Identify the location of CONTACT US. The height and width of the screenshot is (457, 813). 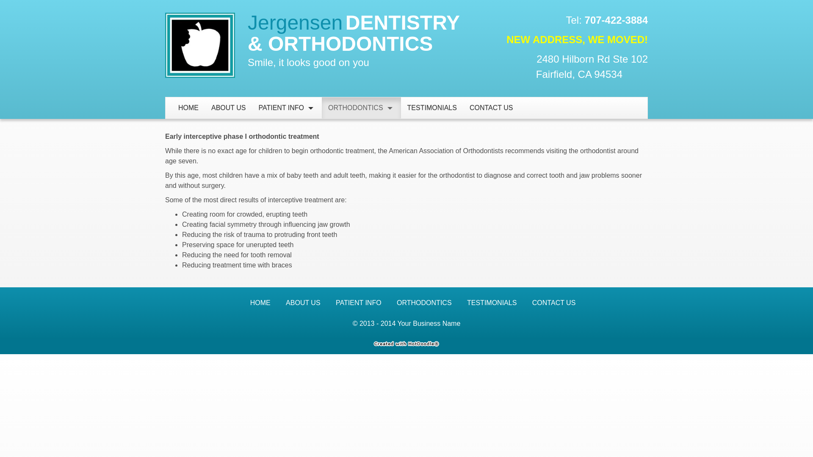
(491, 107).